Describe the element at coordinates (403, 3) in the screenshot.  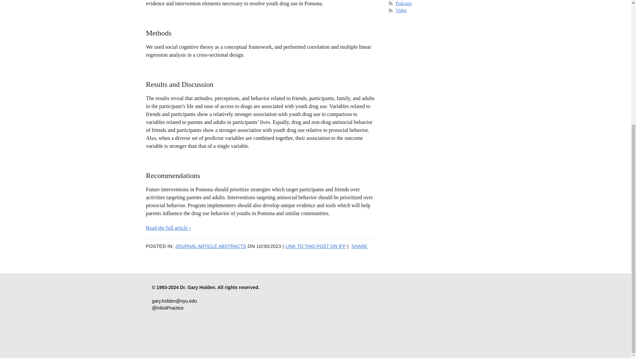
I see `Podcasts` at that location.